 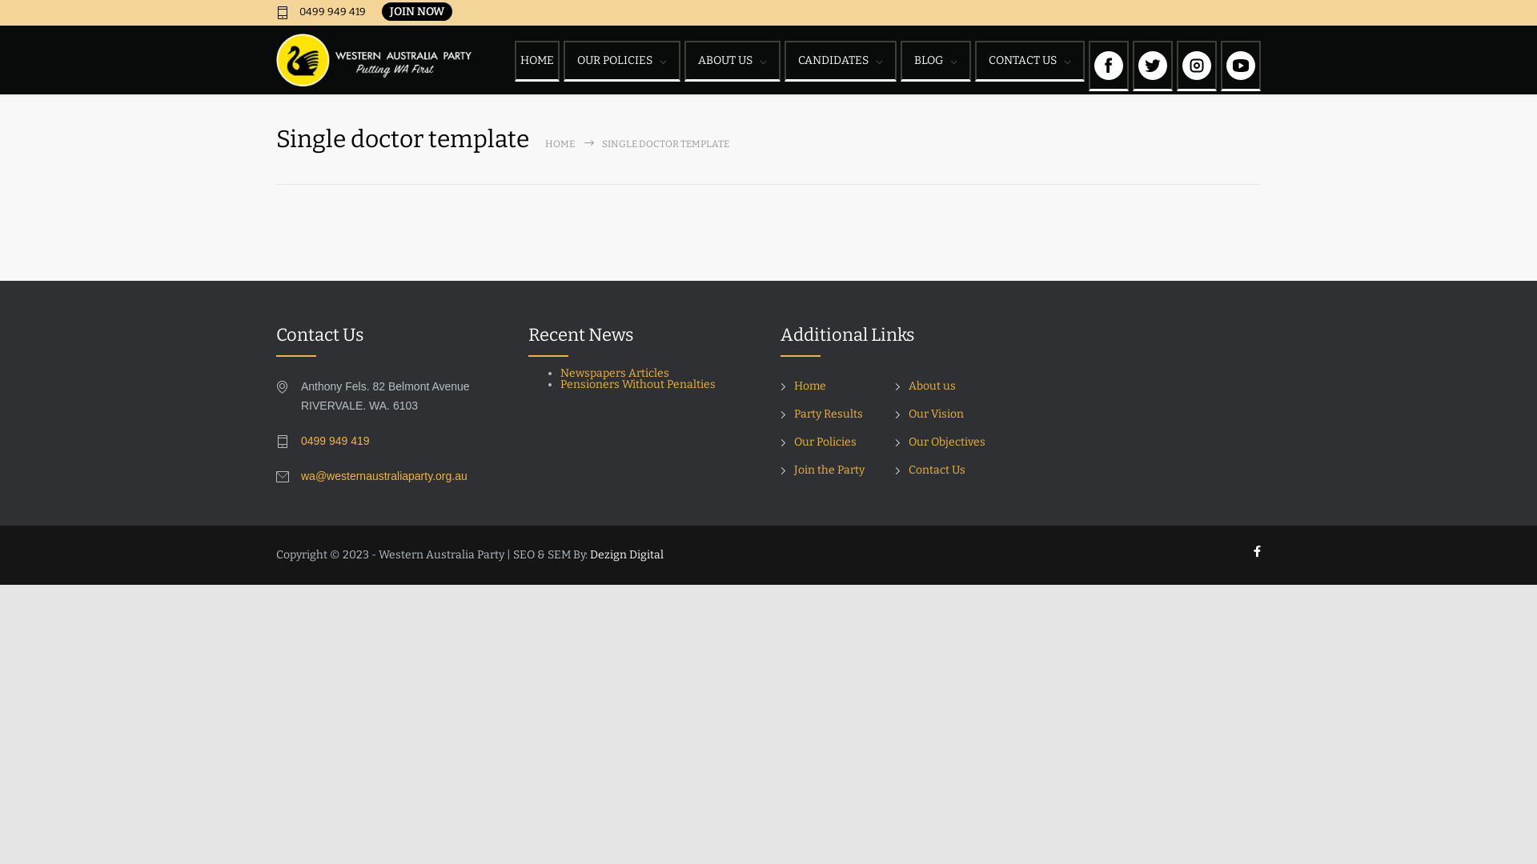 What do you see at coordinates (930, 470) in the screenshot?
I see `Contact Us` at bounding box center [930, 470].